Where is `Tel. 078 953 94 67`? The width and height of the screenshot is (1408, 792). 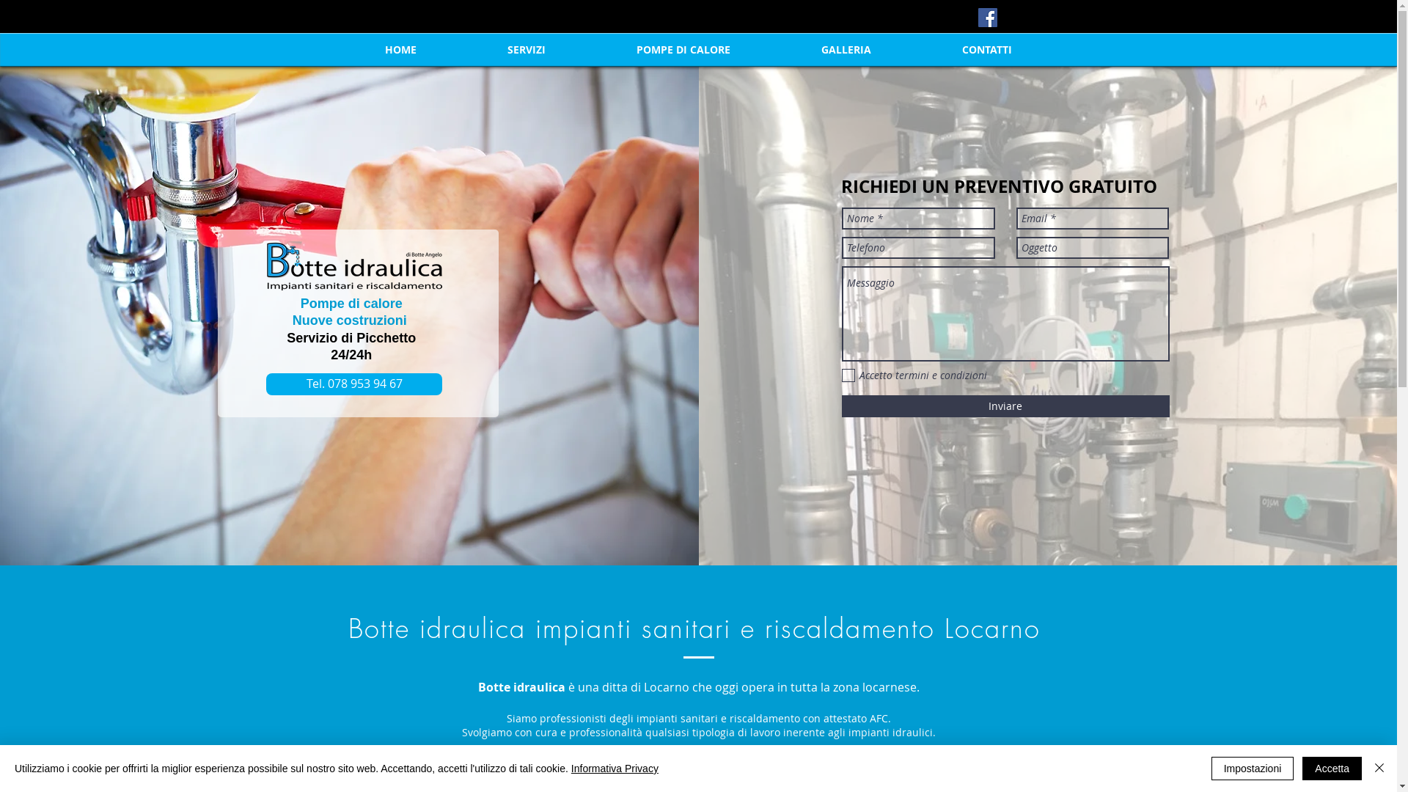 Tel. 078 953 94 67 is located at coordinates (354, 384).